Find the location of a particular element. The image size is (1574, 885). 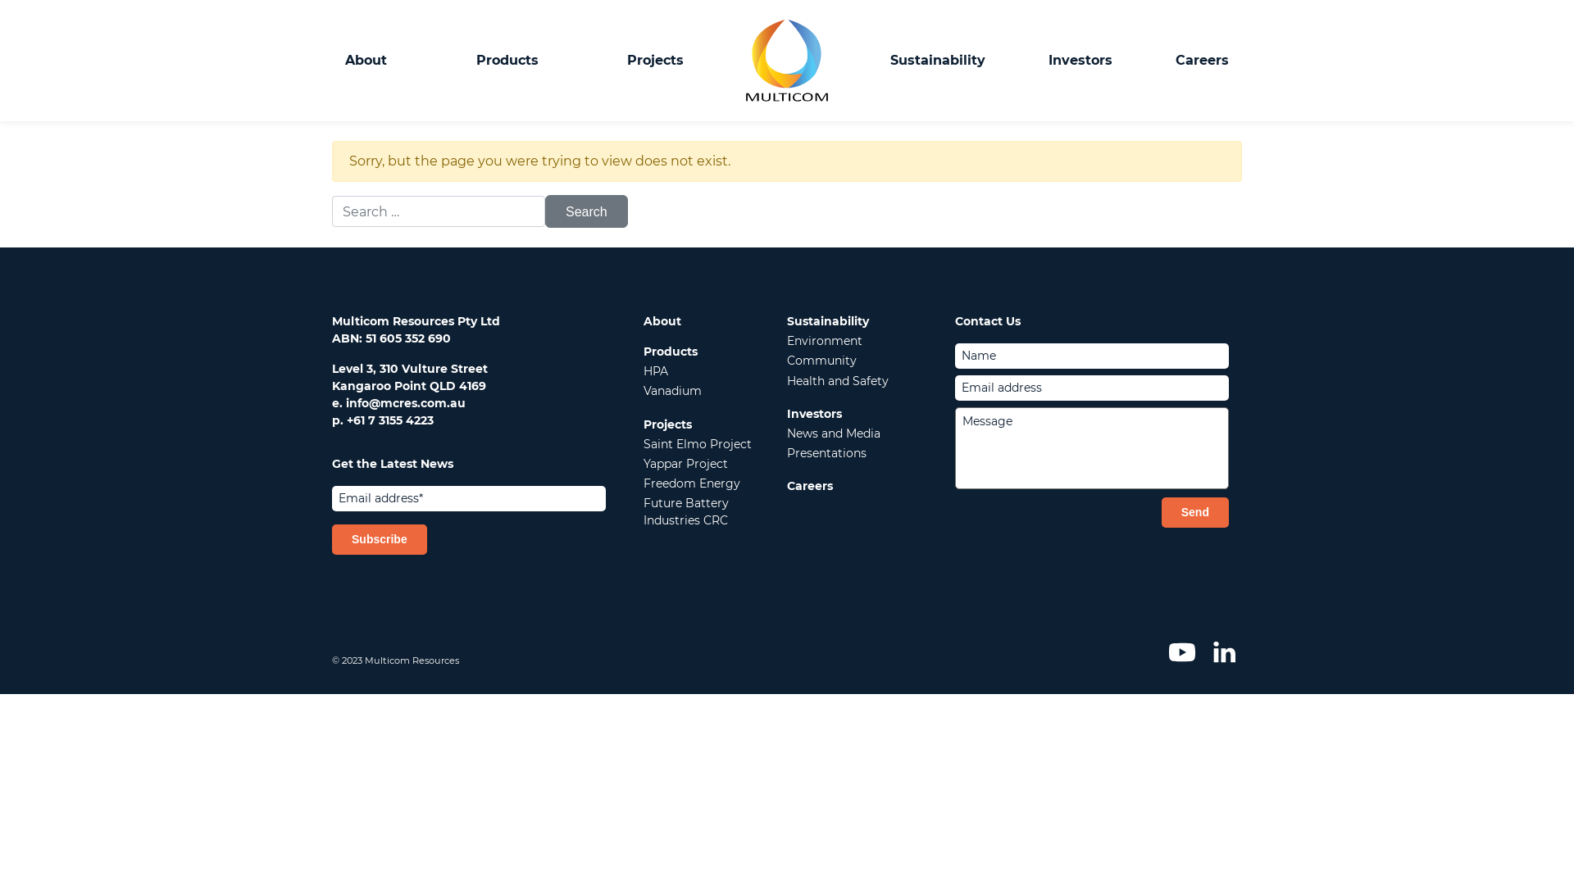

Community is located at coordinates (821, 361).